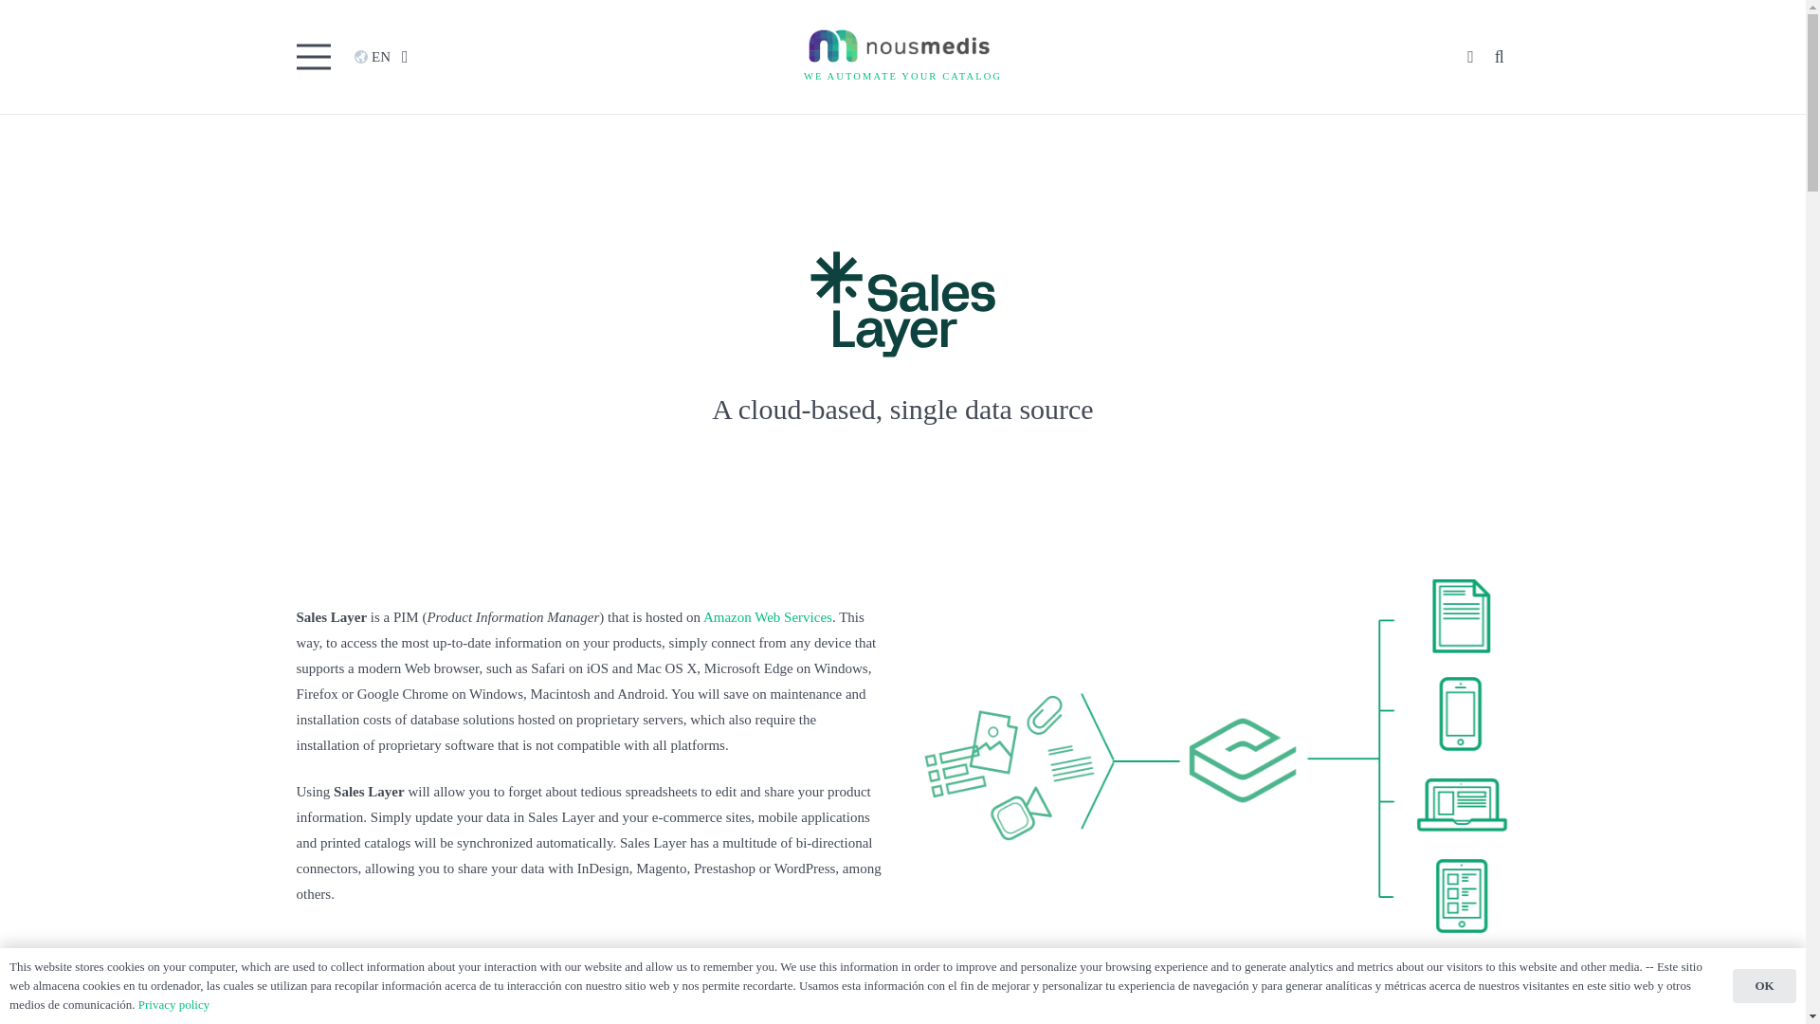 This screenshot has height=1024, width=1820. Describe the element at coordinates (767, 616) in the screenshot. I see `Amazon Web Services` at that location.